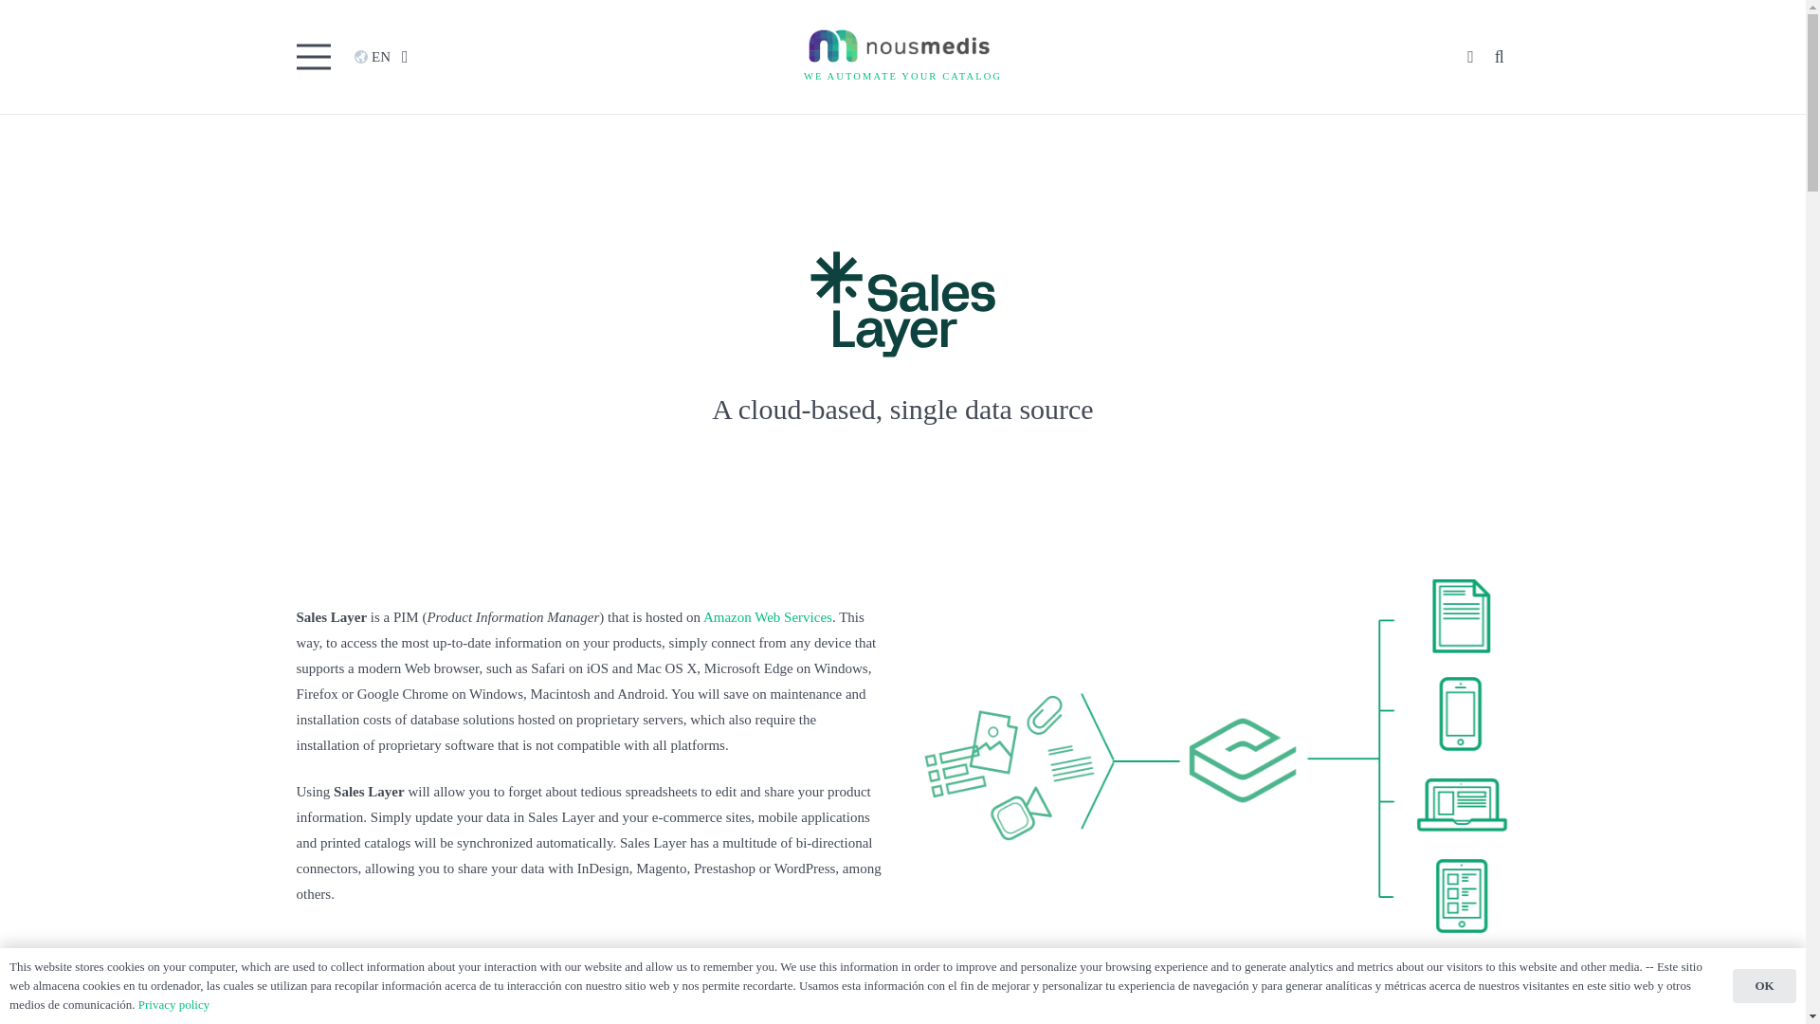 This screenshot has height=1024, width=1820. Describe the element at coordinates (767, 616) in the screenshot. I see `Amazon Web Services` at that location.